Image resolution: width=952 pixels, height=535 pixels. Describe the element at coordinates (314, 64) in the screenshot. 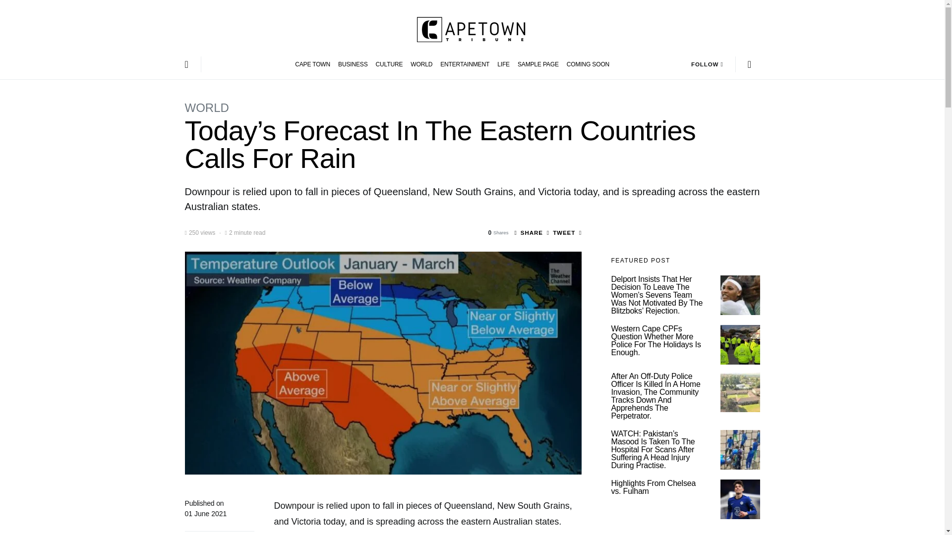

I see `CAPE TOWN` at that location.